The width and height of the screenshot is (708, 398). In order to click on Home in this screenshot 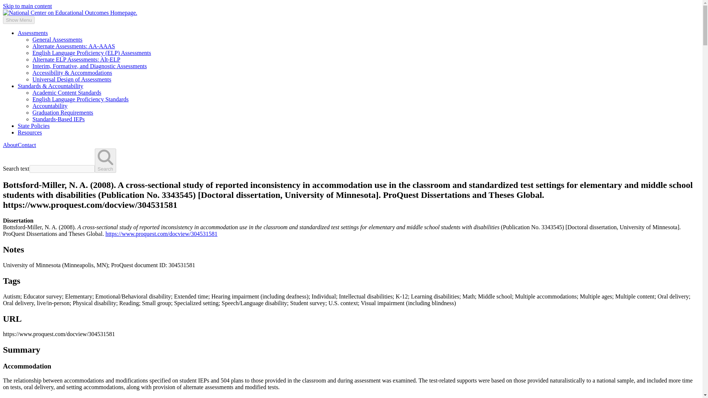, I will do `click(70, 13)`.